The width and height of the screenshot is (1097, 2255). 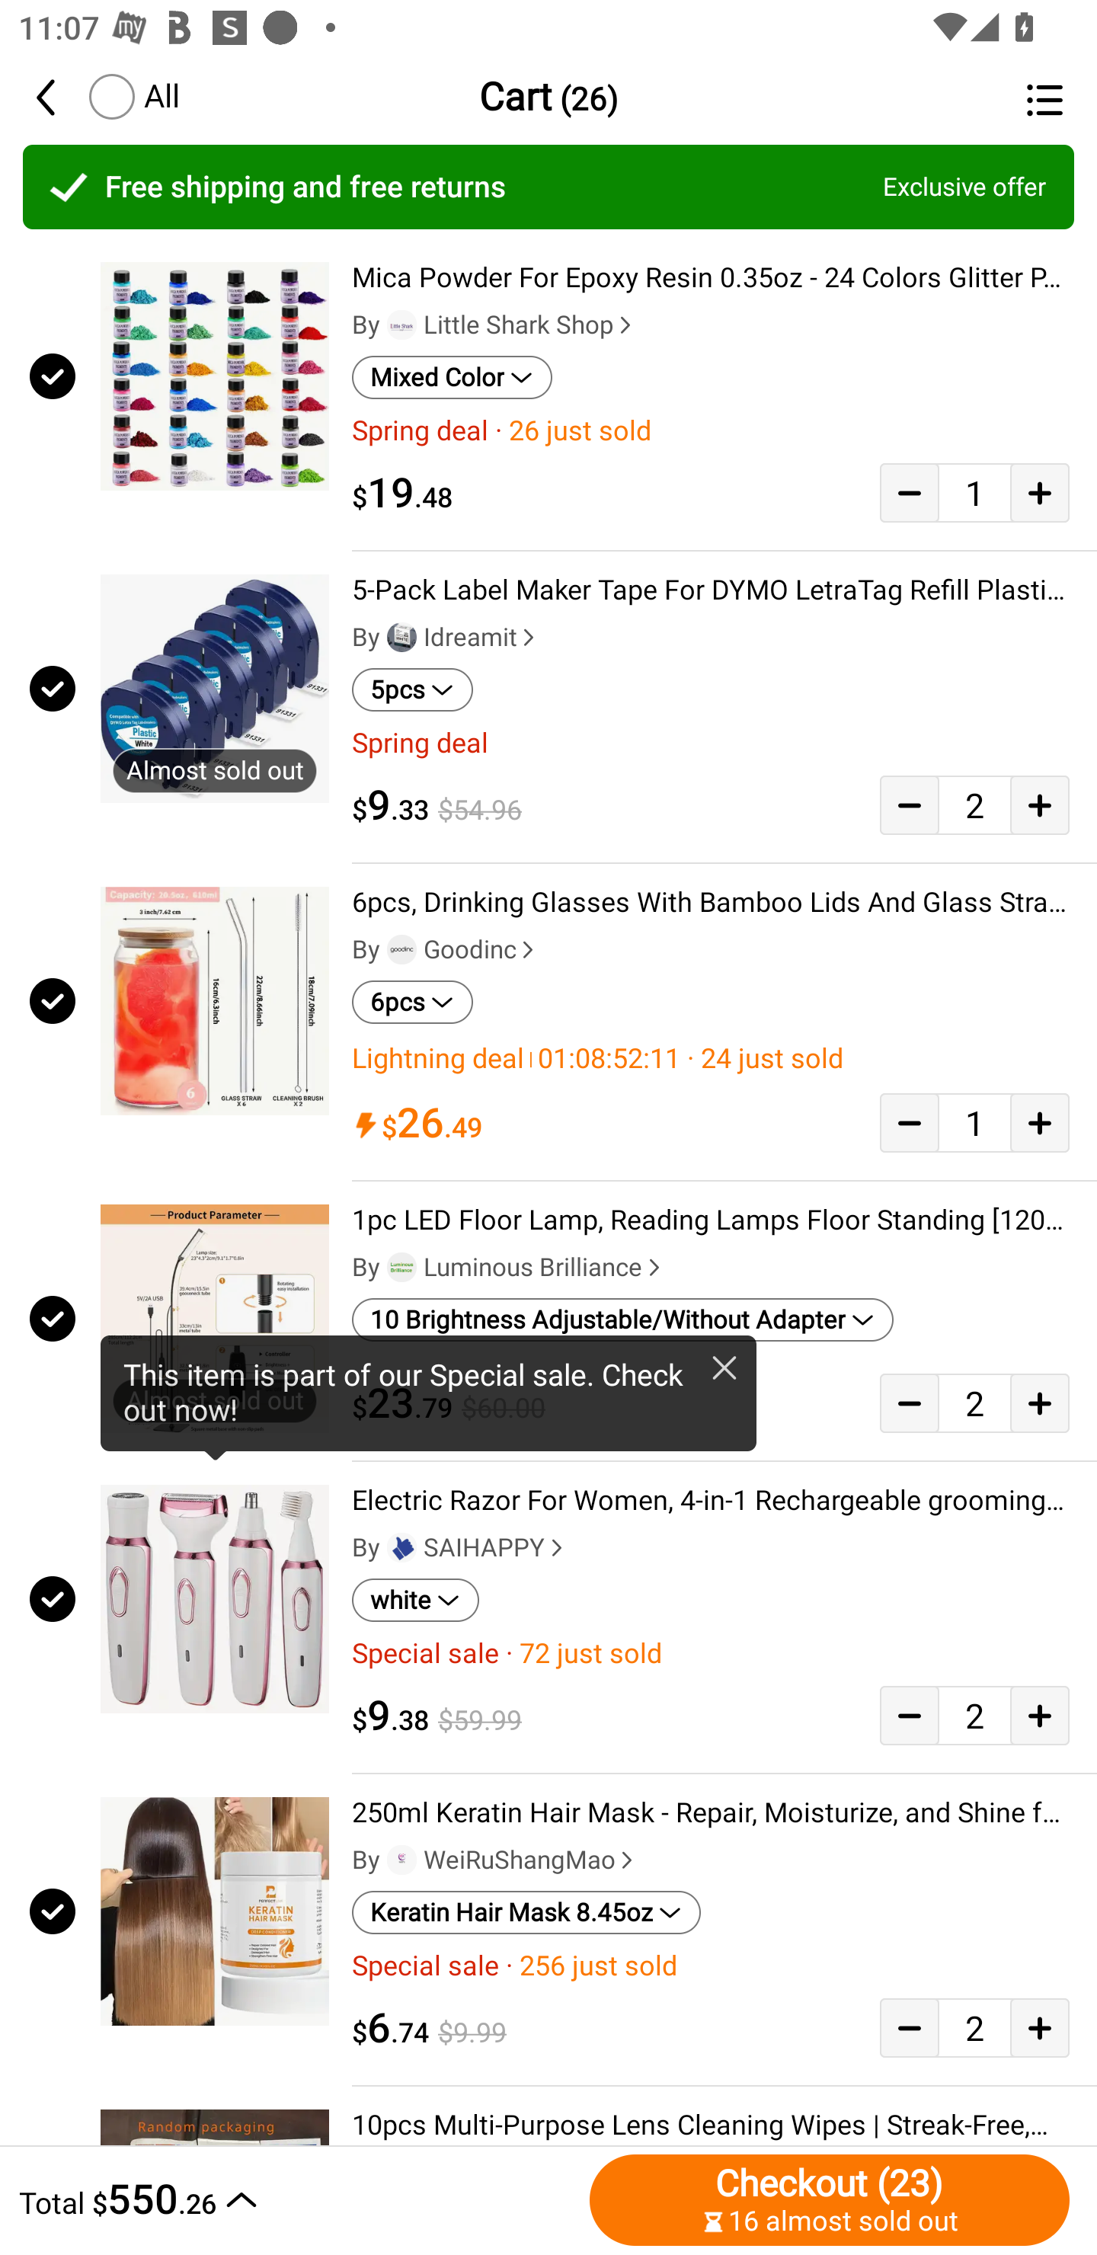 What do you see at coordinates (974, 1123) in the screenshot?
I see `1` at bounding box center [974, 1123].